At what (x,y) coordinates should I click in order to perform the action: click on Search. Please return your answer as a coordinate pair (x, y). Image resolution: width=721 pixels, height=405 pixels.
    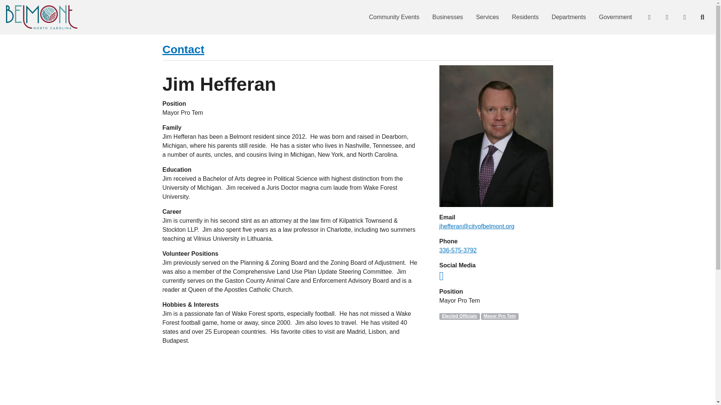
    Looking at the image, I should click on (702, 17).